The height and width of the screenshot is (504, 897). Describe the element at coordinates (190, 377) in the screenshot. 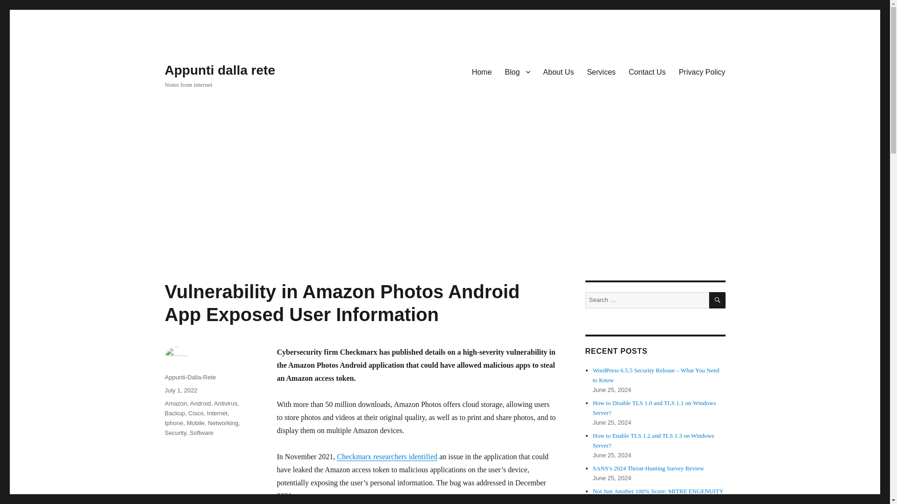

I see `Appunti-Dalla-Rete` at that location.